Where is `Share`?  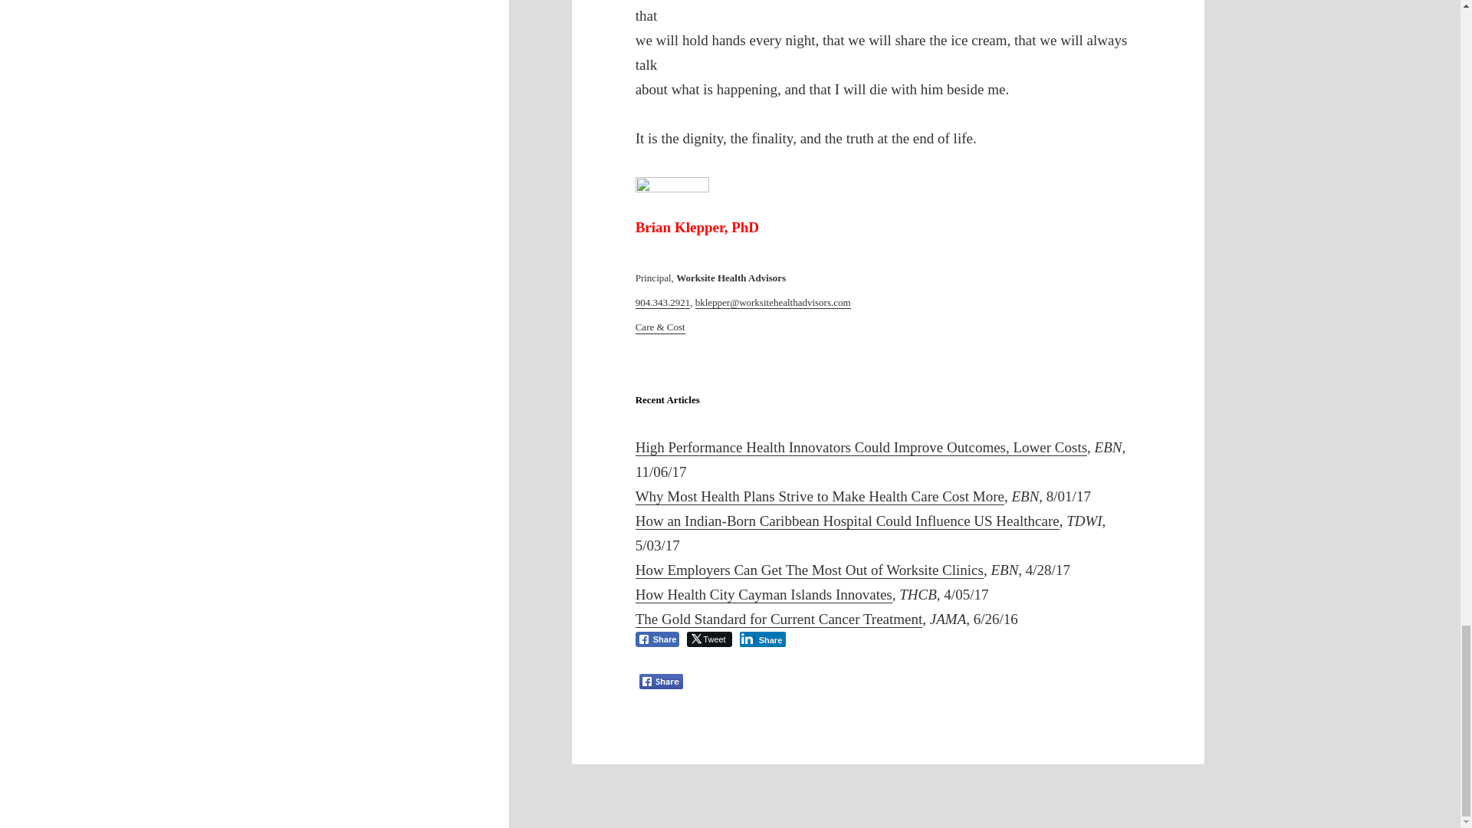 Share is located at coordinates (658, 639).